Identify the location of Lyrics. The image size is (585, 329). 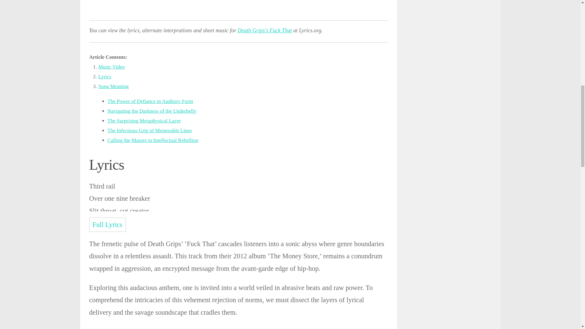
(105, 76).